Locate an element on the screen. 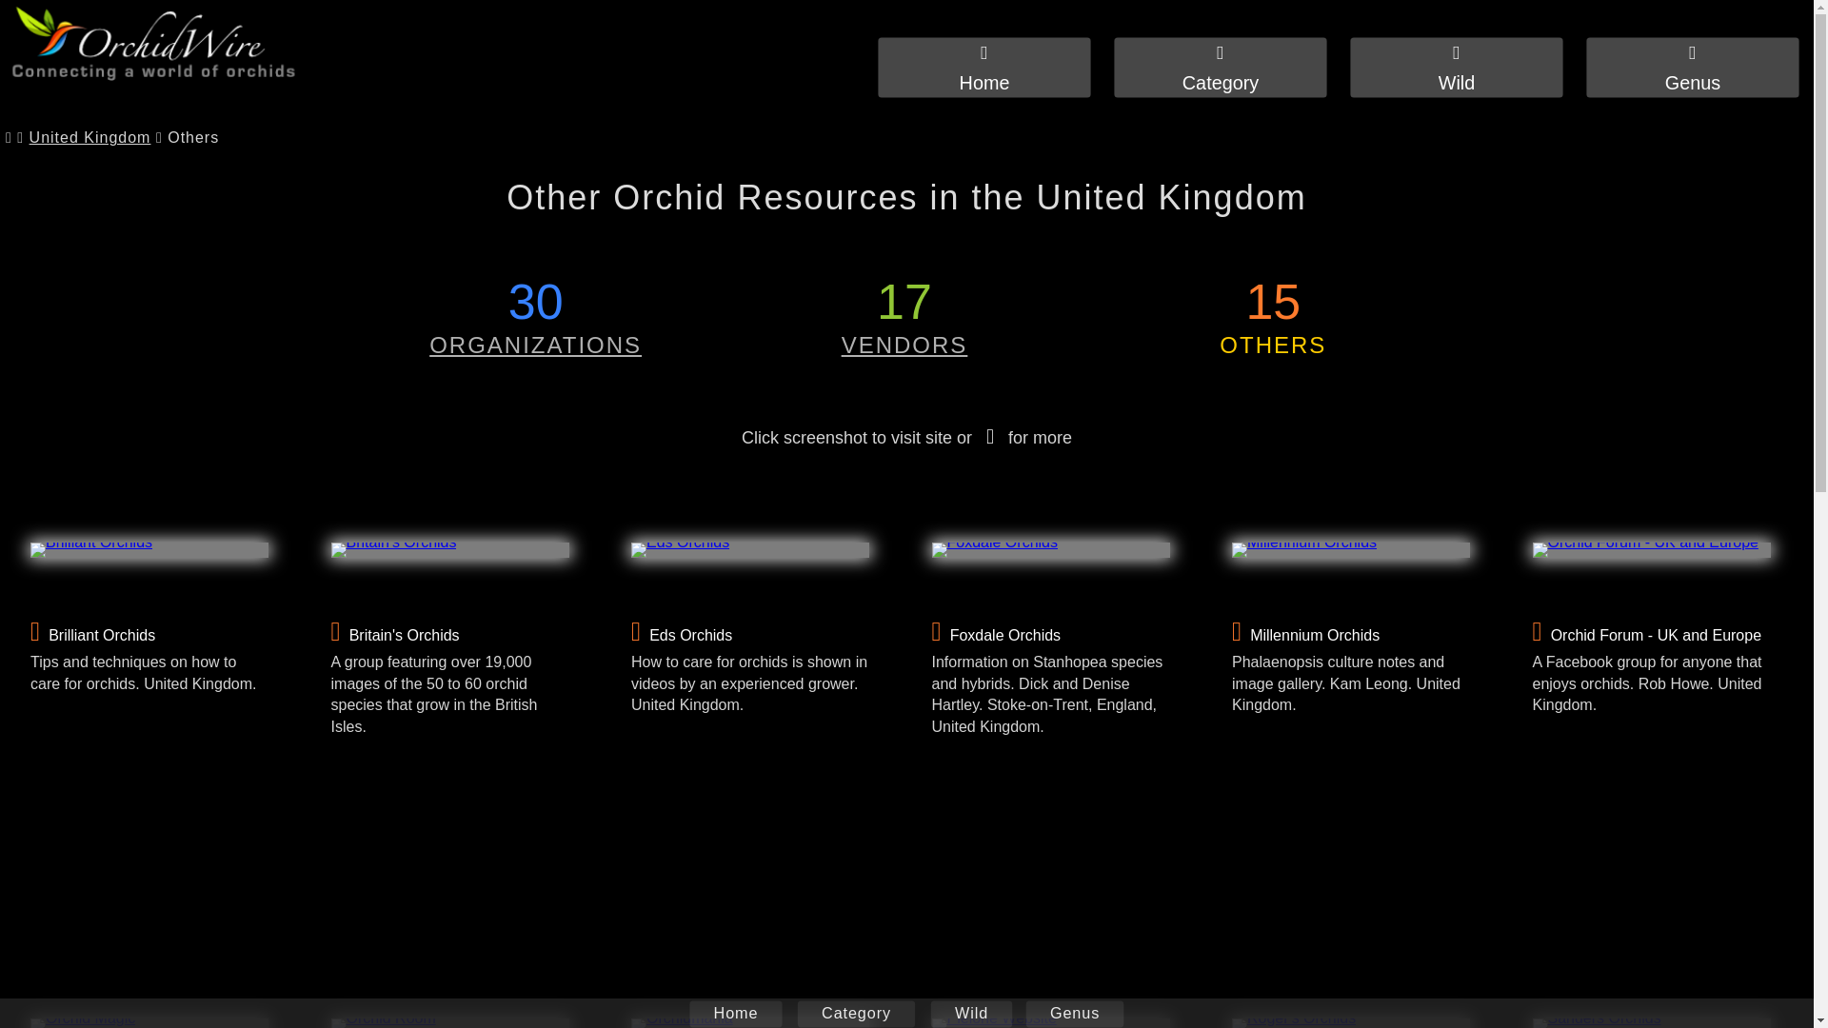 The image size is (1828, 1028). Go to Britain's Orchids is located at coordinates (449, 550).